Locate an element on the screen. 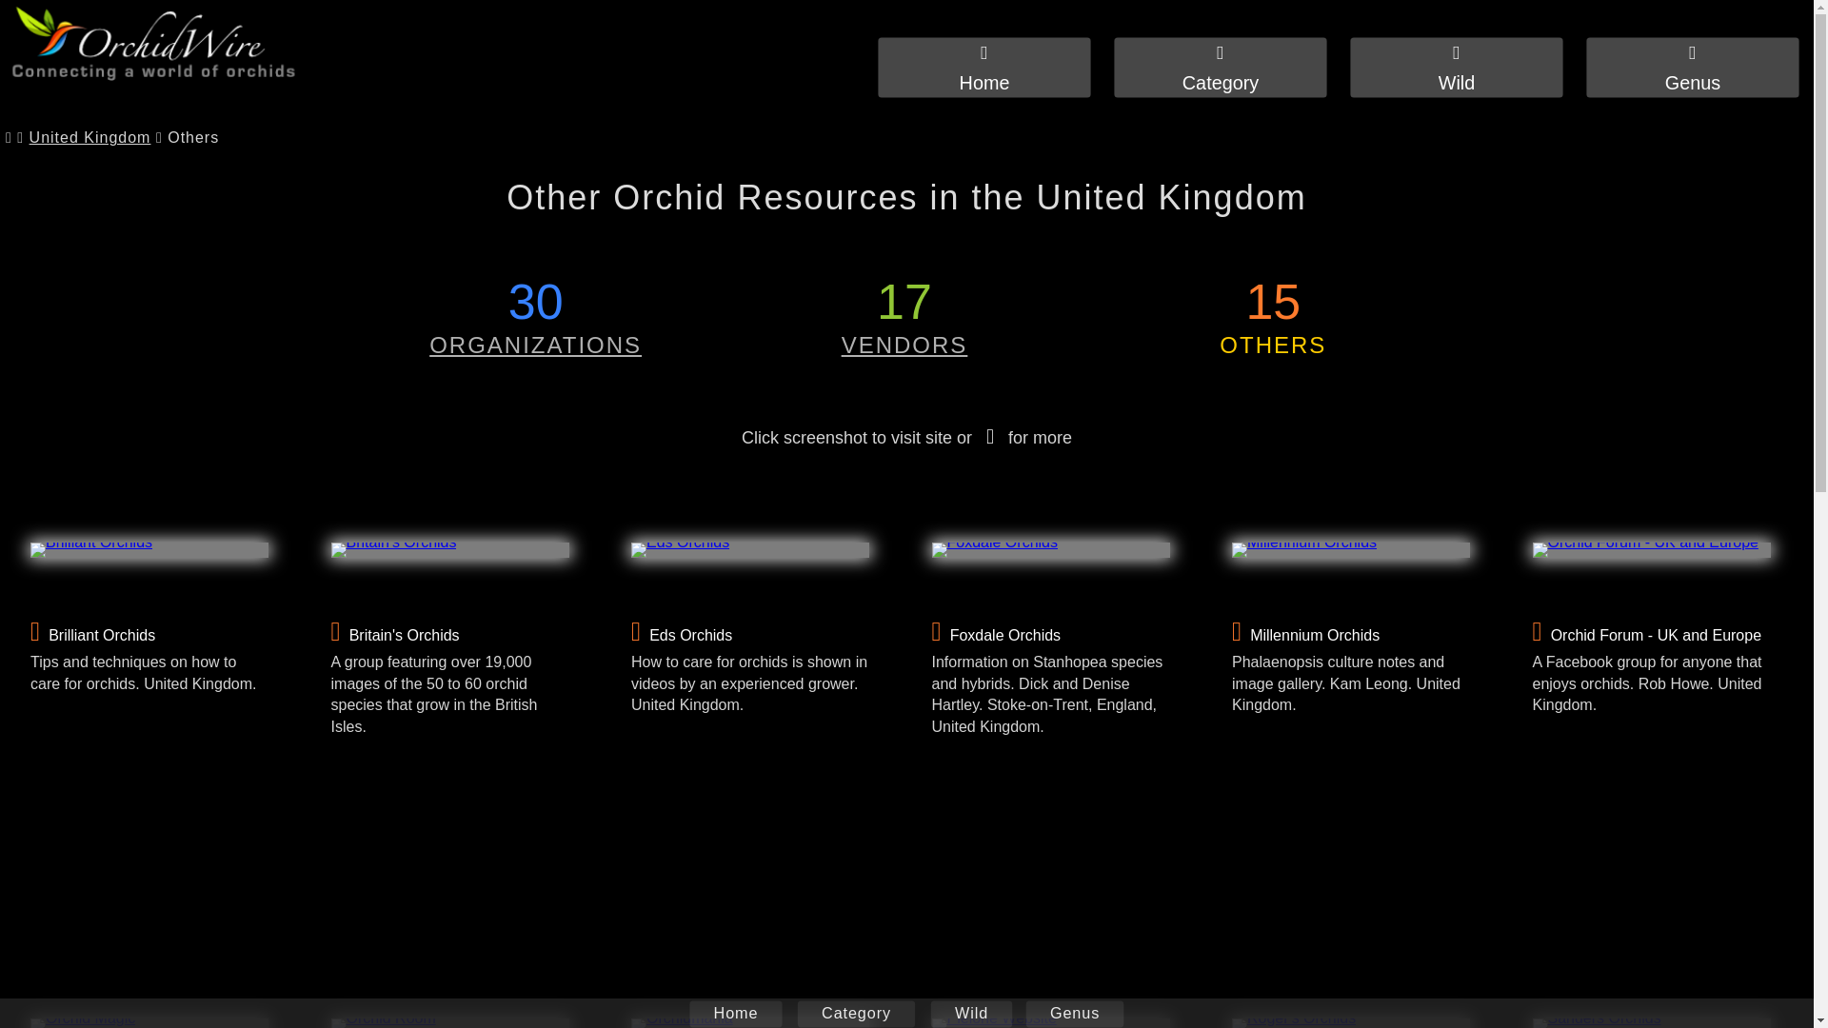 The image size is (1828, 1028). Go to Britain's Orchids is located at coordinates (449, 550).